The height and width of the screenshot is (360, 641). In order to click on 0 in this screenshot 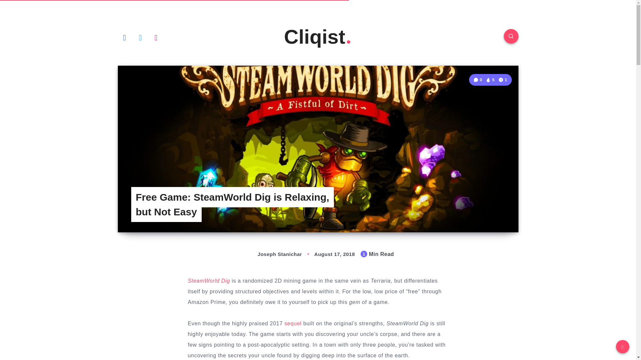, I will do `click(479, 80)`.